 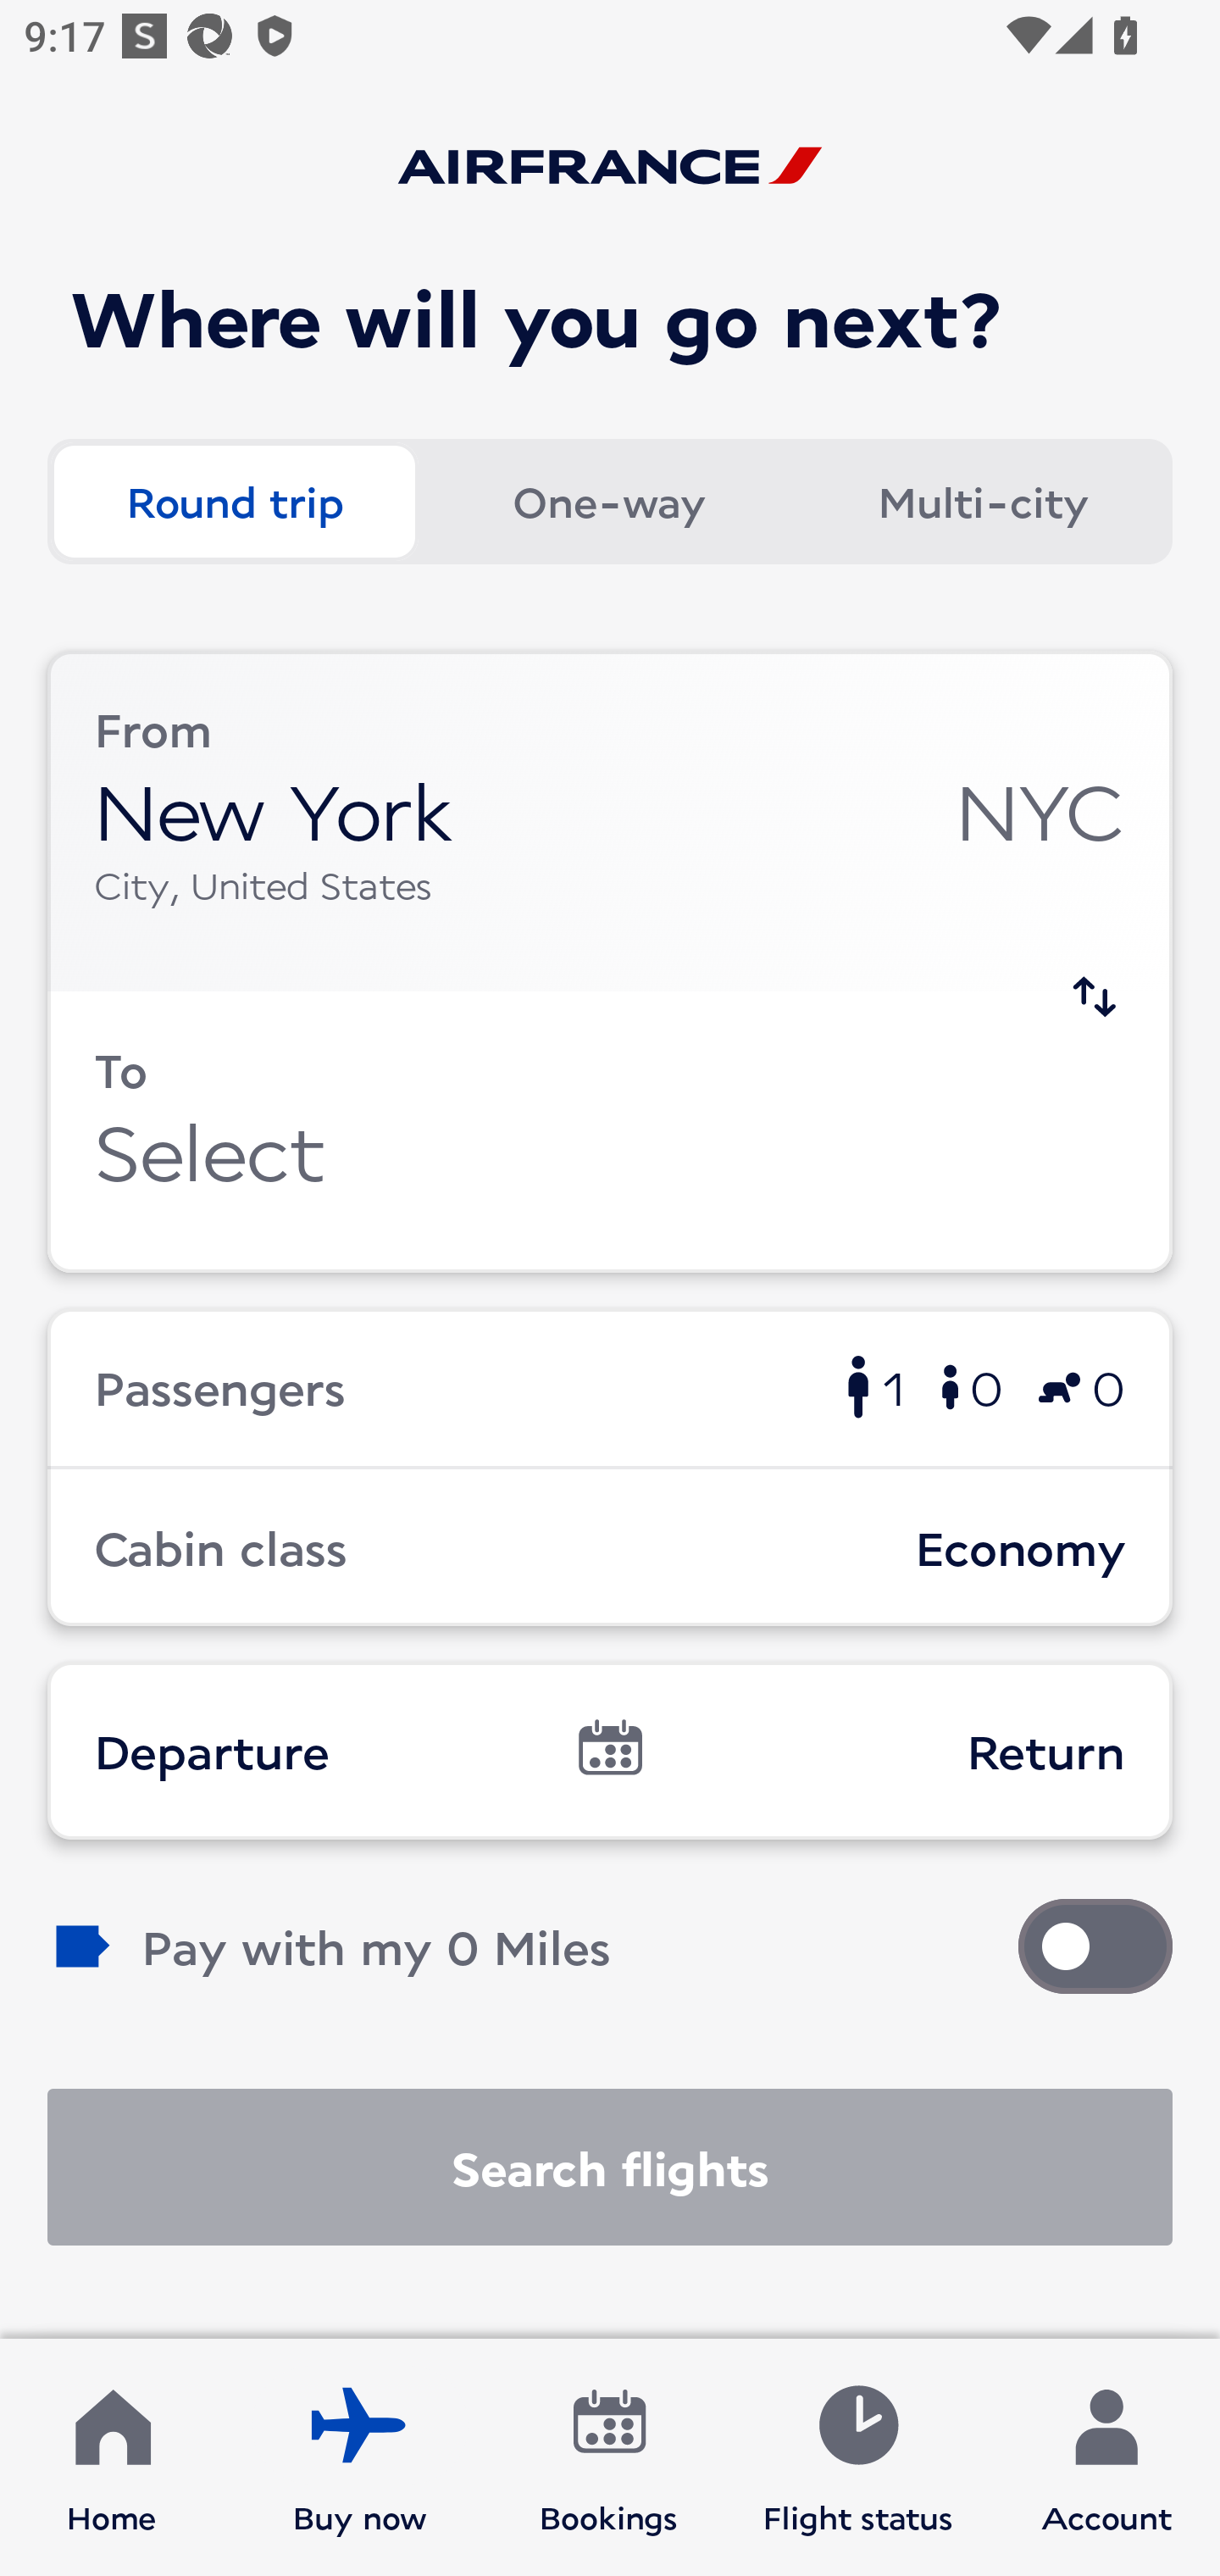 What do you see at coordinates (609, 2457) in the screenshot?
I see `Bookings` at bounding box center [609, 2457].